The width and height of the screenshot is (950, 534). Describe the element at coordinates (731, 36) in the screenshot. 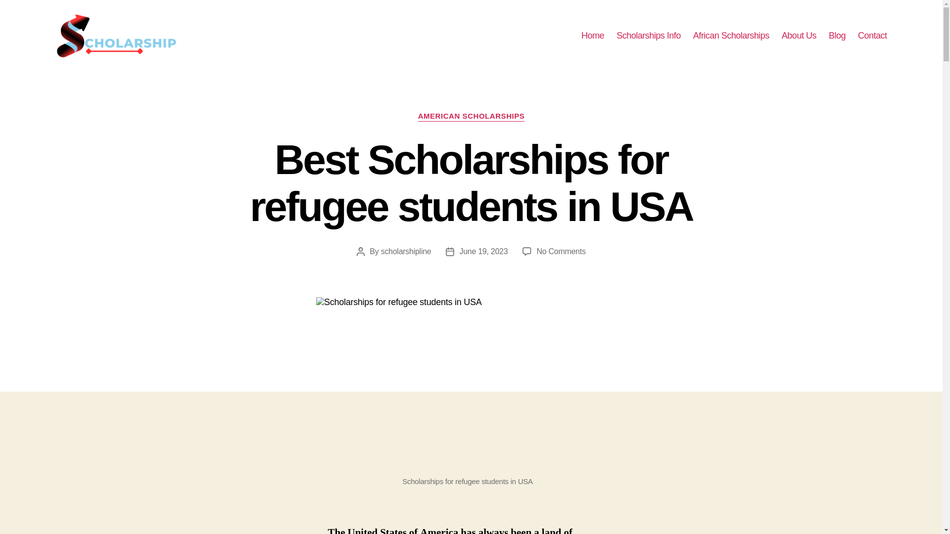

I see `African Scholarships` at that location.